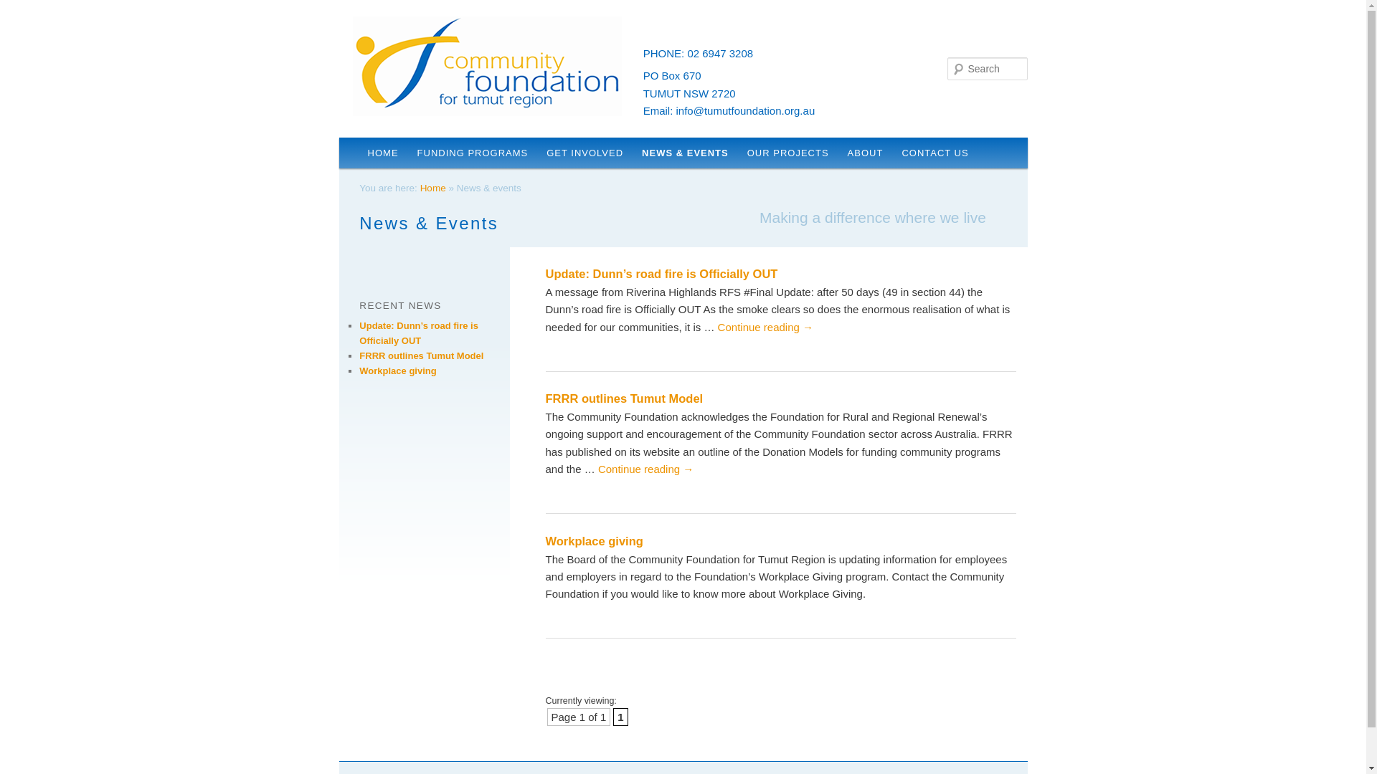 The width and height of the screenshot is (1377, 774). What do you see at coordinates (383, 153) in the screenshot?
I see `HOME` at bounding box center [383, 153].